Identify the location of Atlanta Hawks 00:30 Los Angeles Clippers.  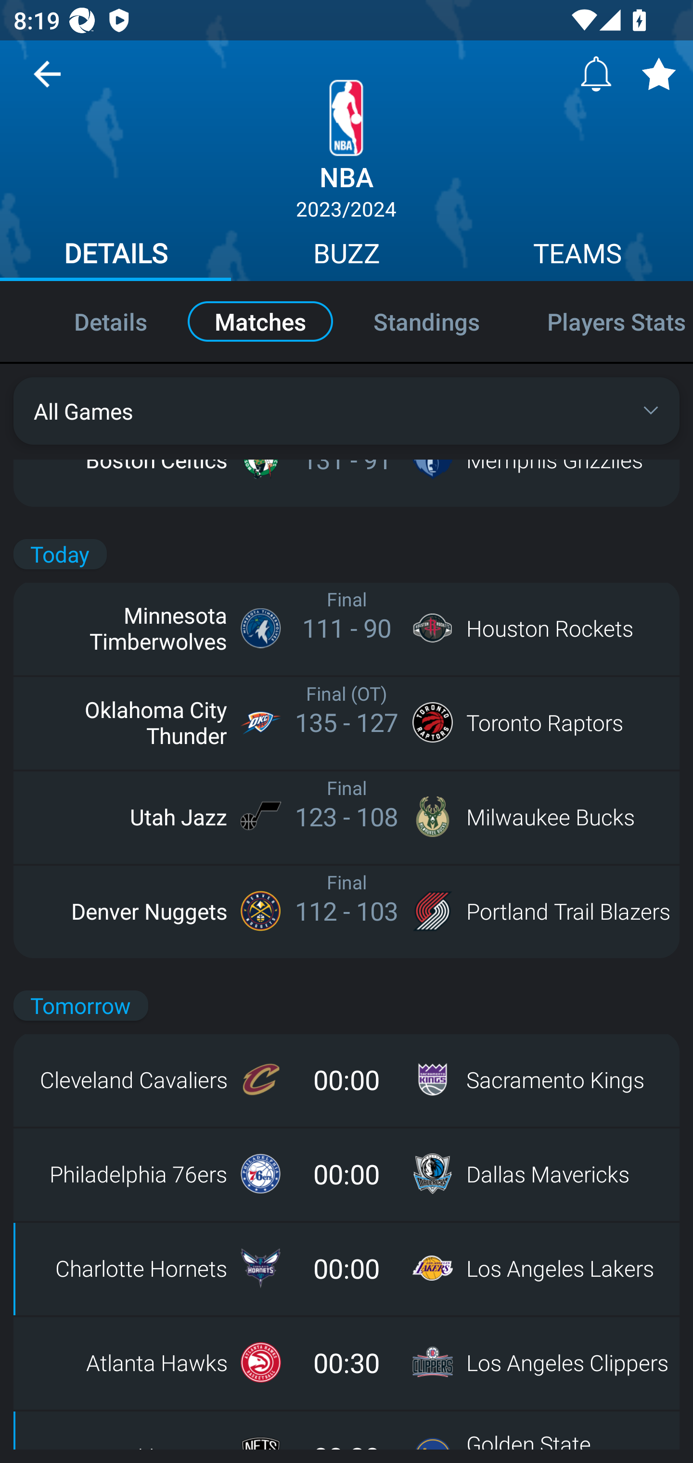
(346, 1362).